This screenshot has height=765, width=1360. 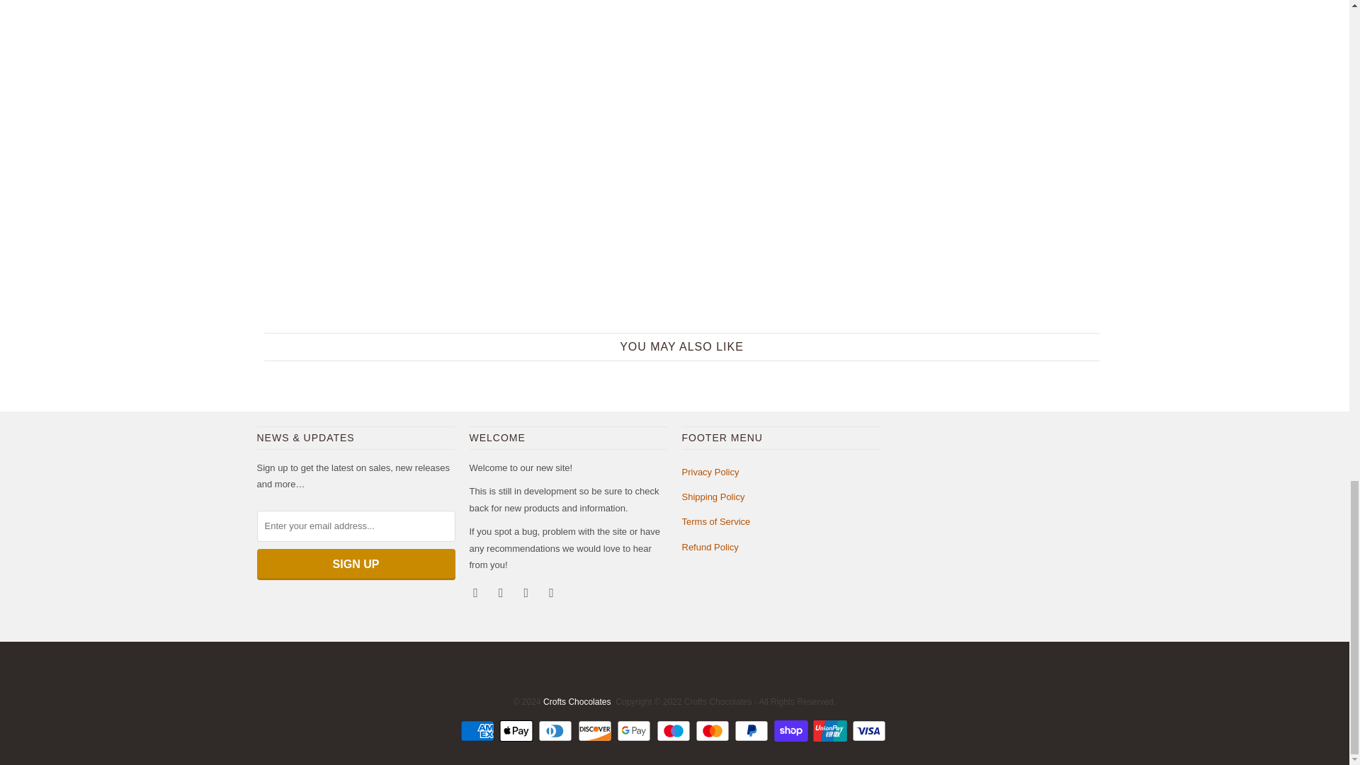 I want to click on Google Pay, so click(x=635, y=731).